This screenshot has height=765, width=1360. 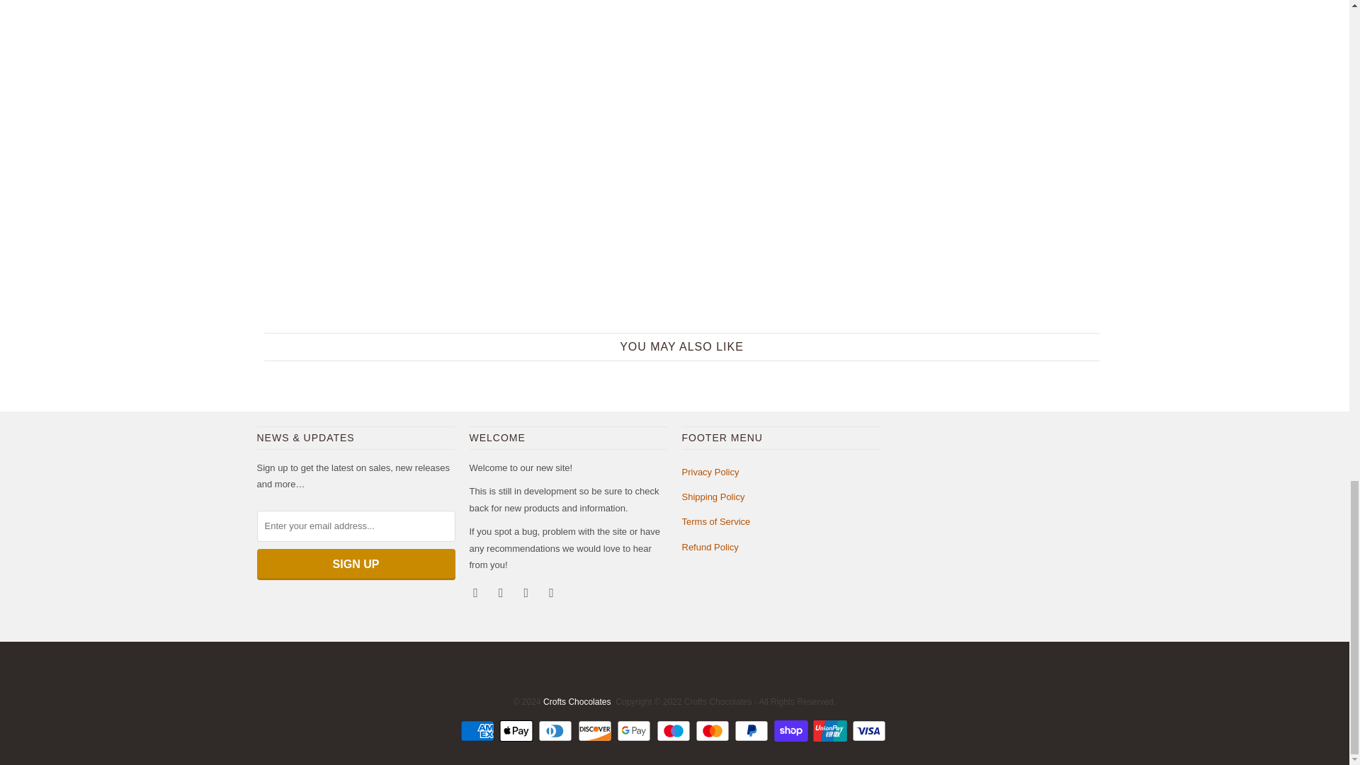 I want to click on Google Pay, so click(x=635, y=731).